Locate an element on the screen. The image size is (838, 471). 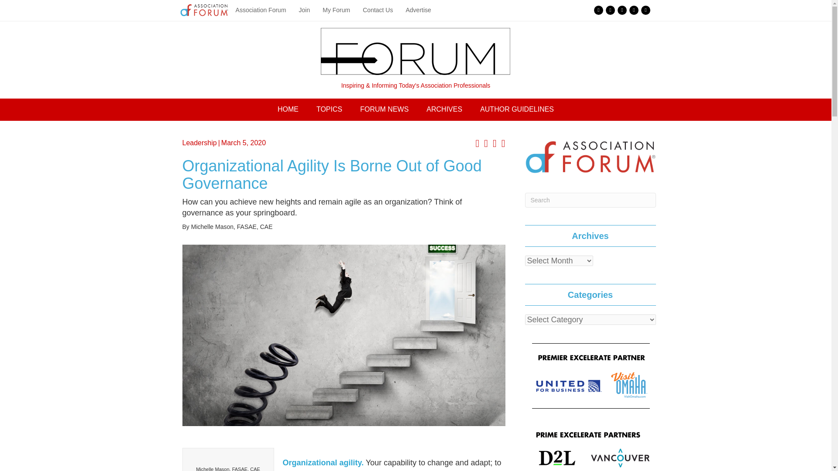
Contact Us is located at coordinates (378, 10).